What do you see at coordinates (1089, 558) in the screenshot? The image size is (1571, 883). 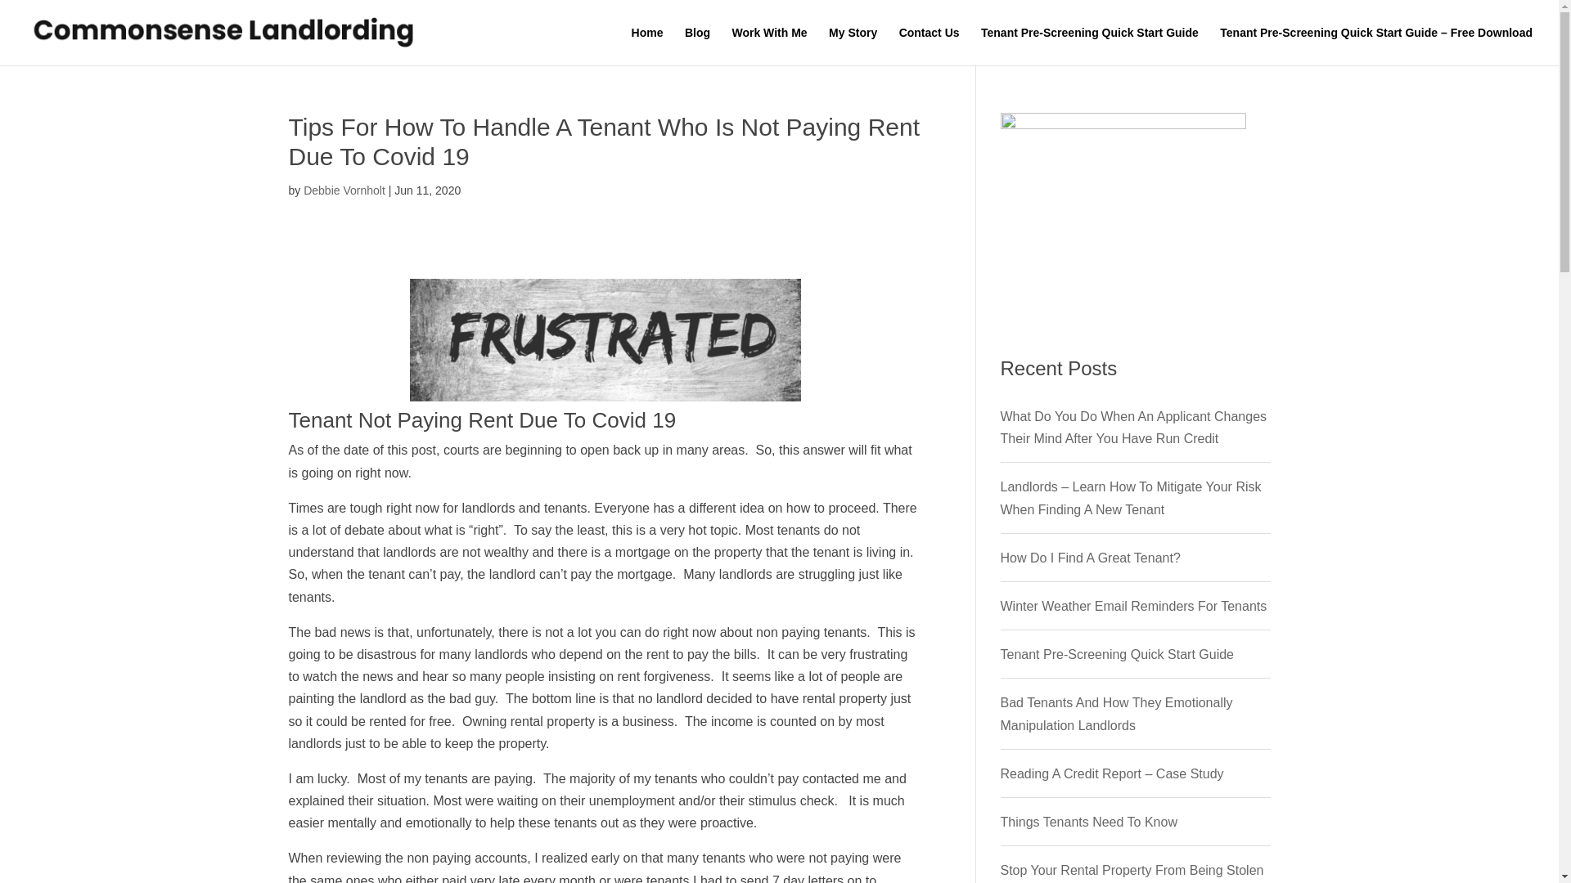 I see `How Do I Find A Great Tenant?` at bounding box center [1089, 558].